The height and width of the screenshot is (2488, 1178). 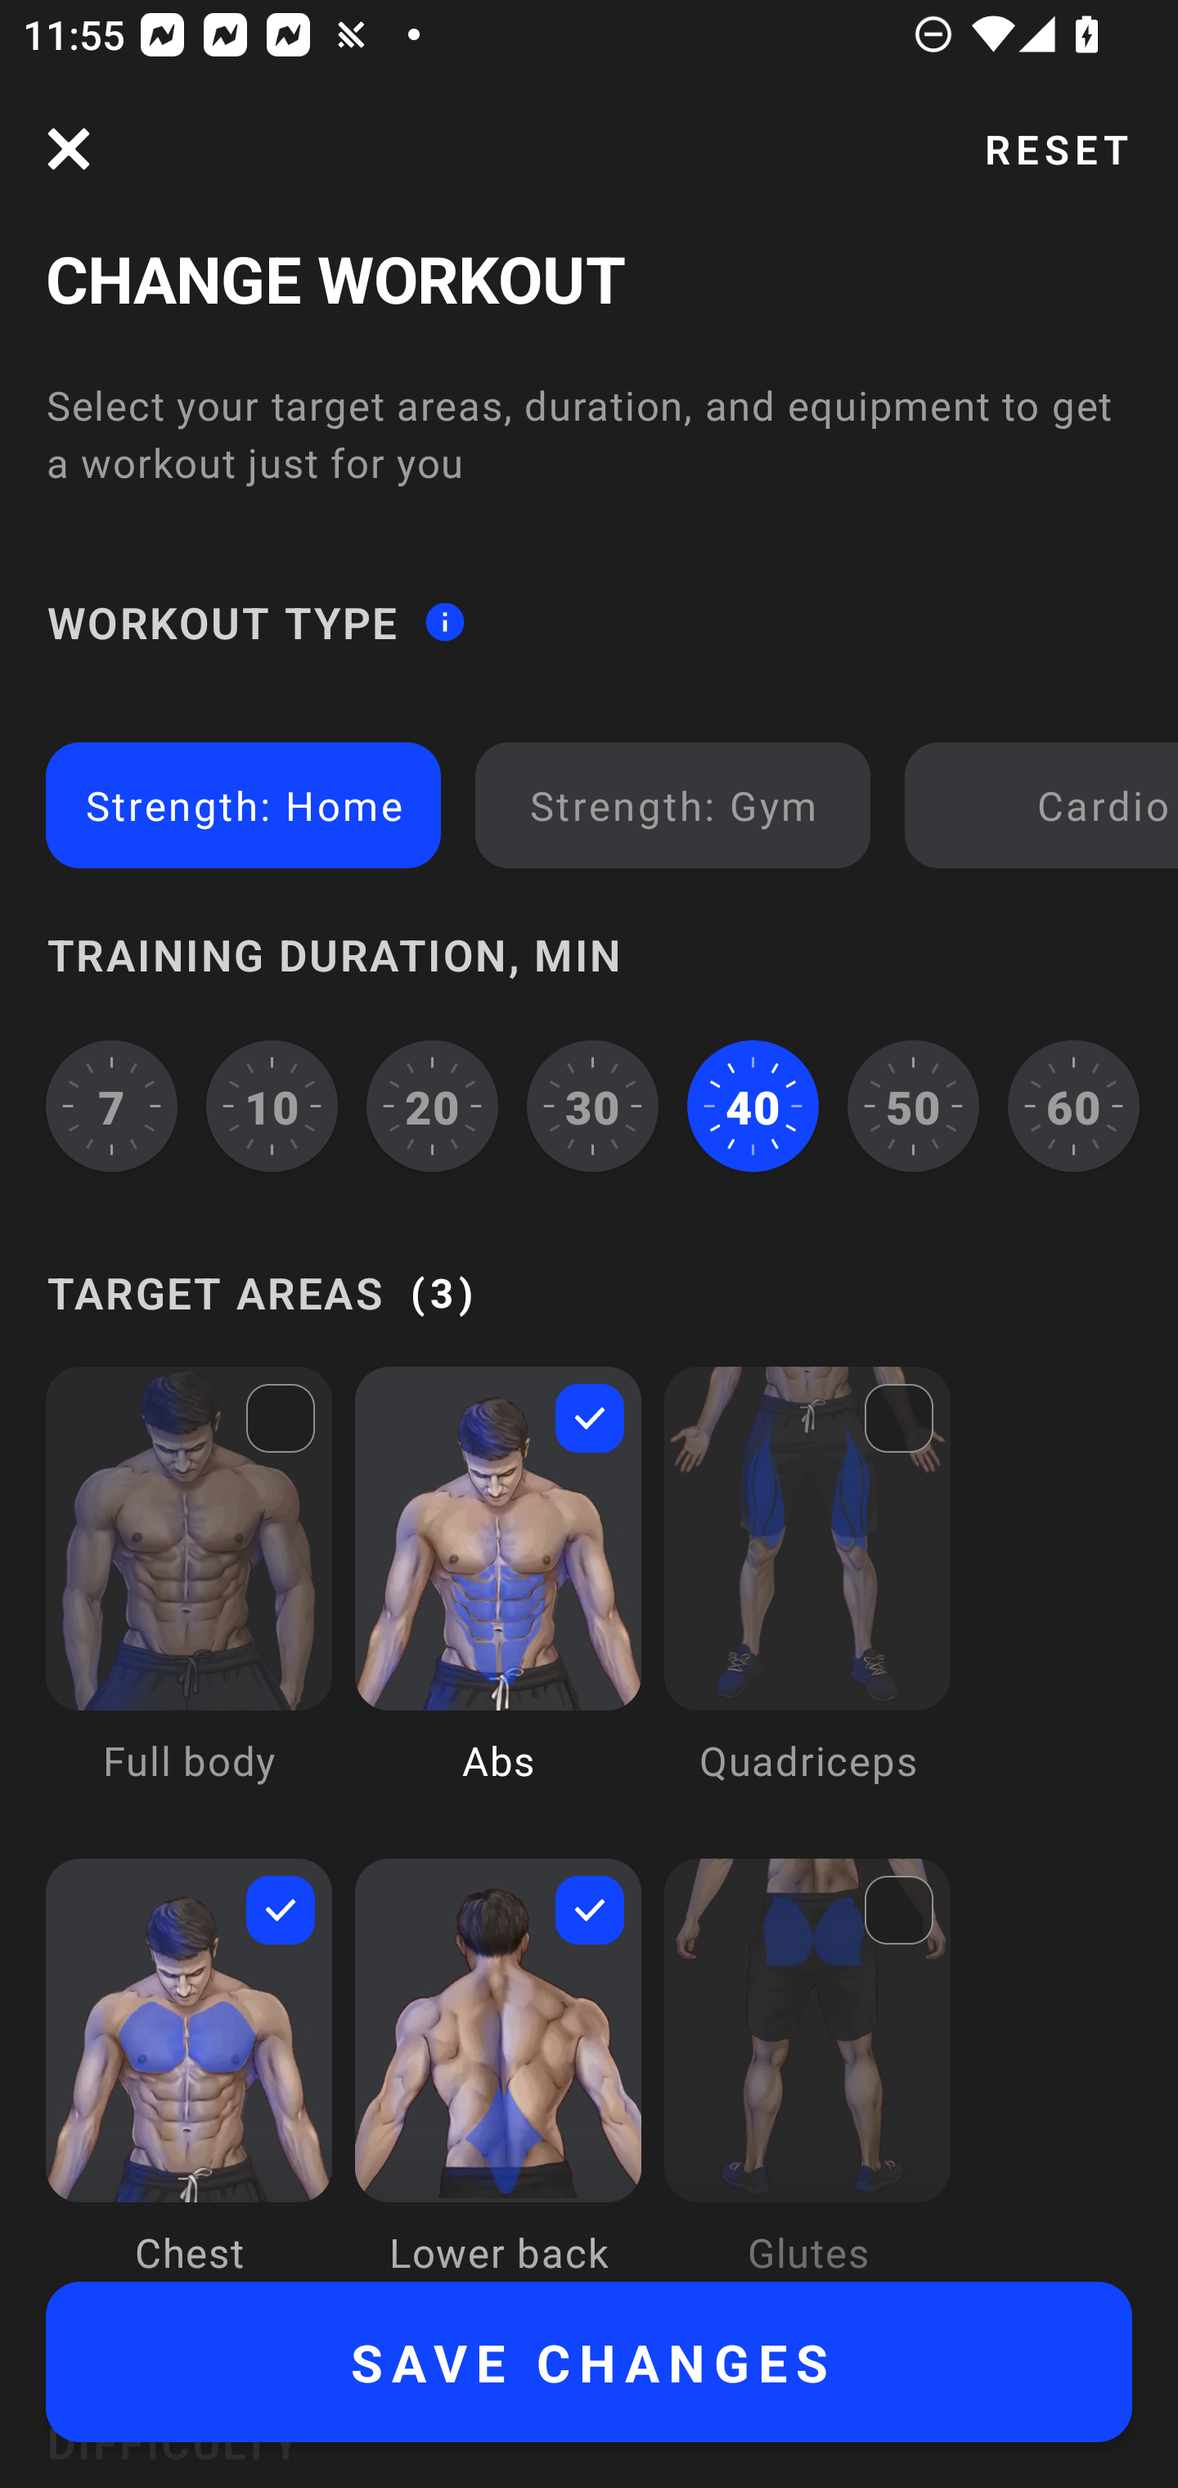 What do you see at coordinates (432, 1105) in the screenshot?
I see `20` at bounding box center [432, 1105].